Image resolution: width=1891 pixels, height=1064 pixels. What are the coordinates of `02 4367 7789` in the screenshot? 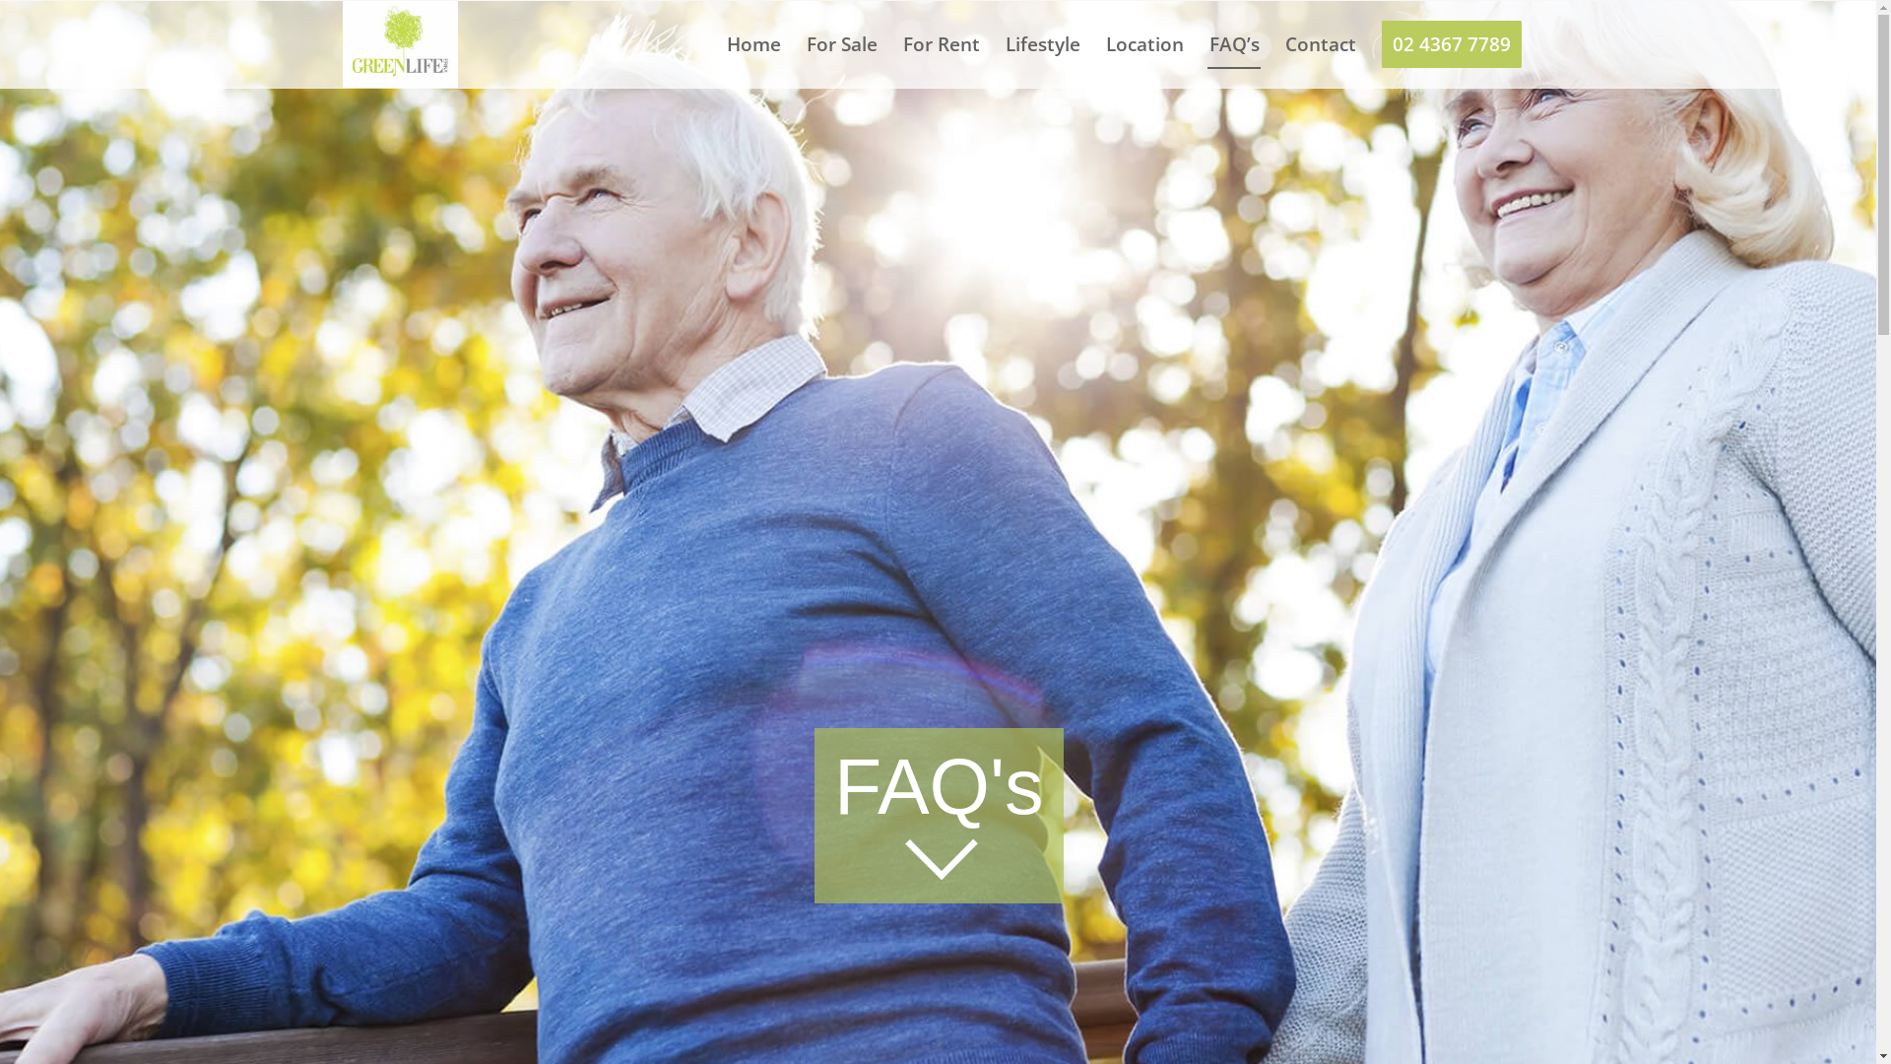 It's located at (1452, 44).